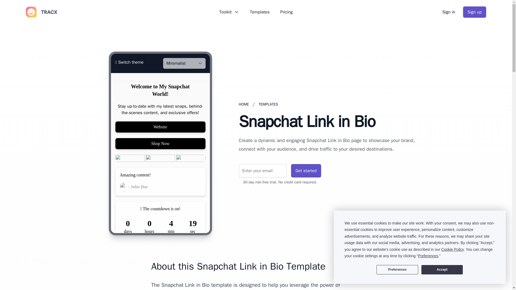  I want to click on Accept, so click(442, 270).